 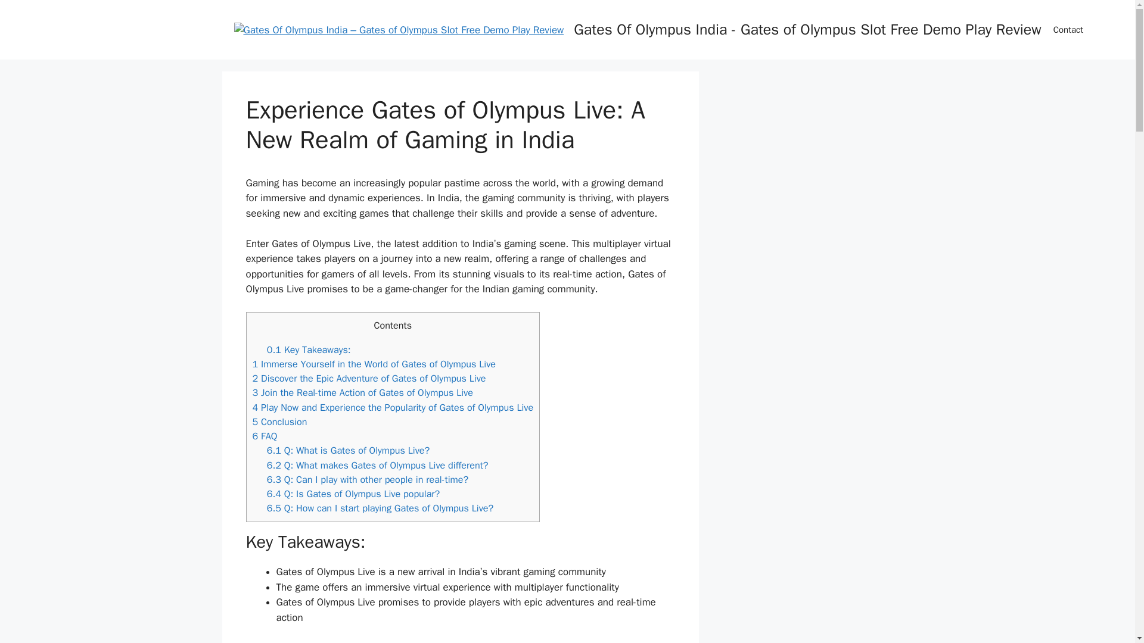 I want to click on 3 Join the Real-time Action of Gates of Olympus Live, so click(x=363, y=392).